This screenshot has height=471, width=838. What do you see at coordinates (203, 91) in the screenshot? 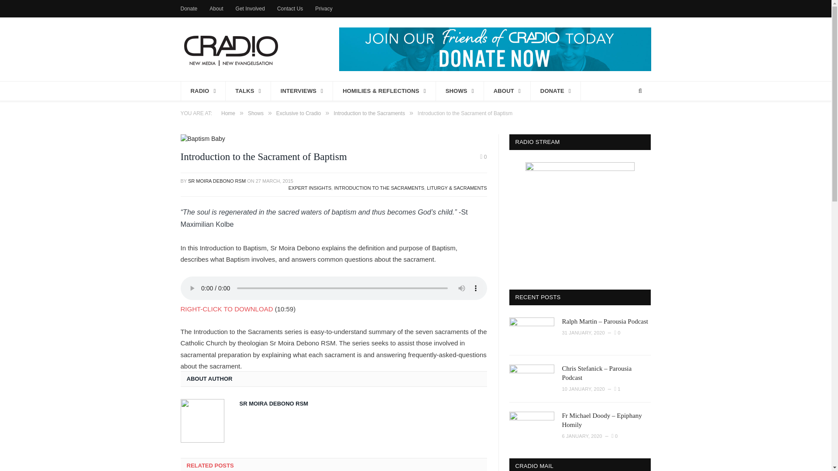
I see `RADIO` at bounding box center [203, 91].